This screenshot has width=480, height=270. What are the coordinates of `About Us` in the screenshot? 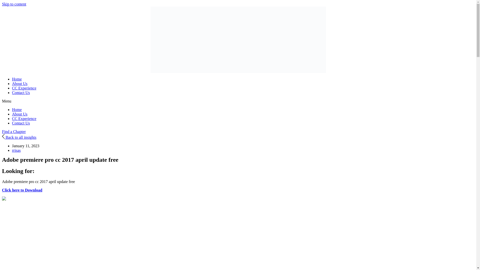 It's located at (19, 83).